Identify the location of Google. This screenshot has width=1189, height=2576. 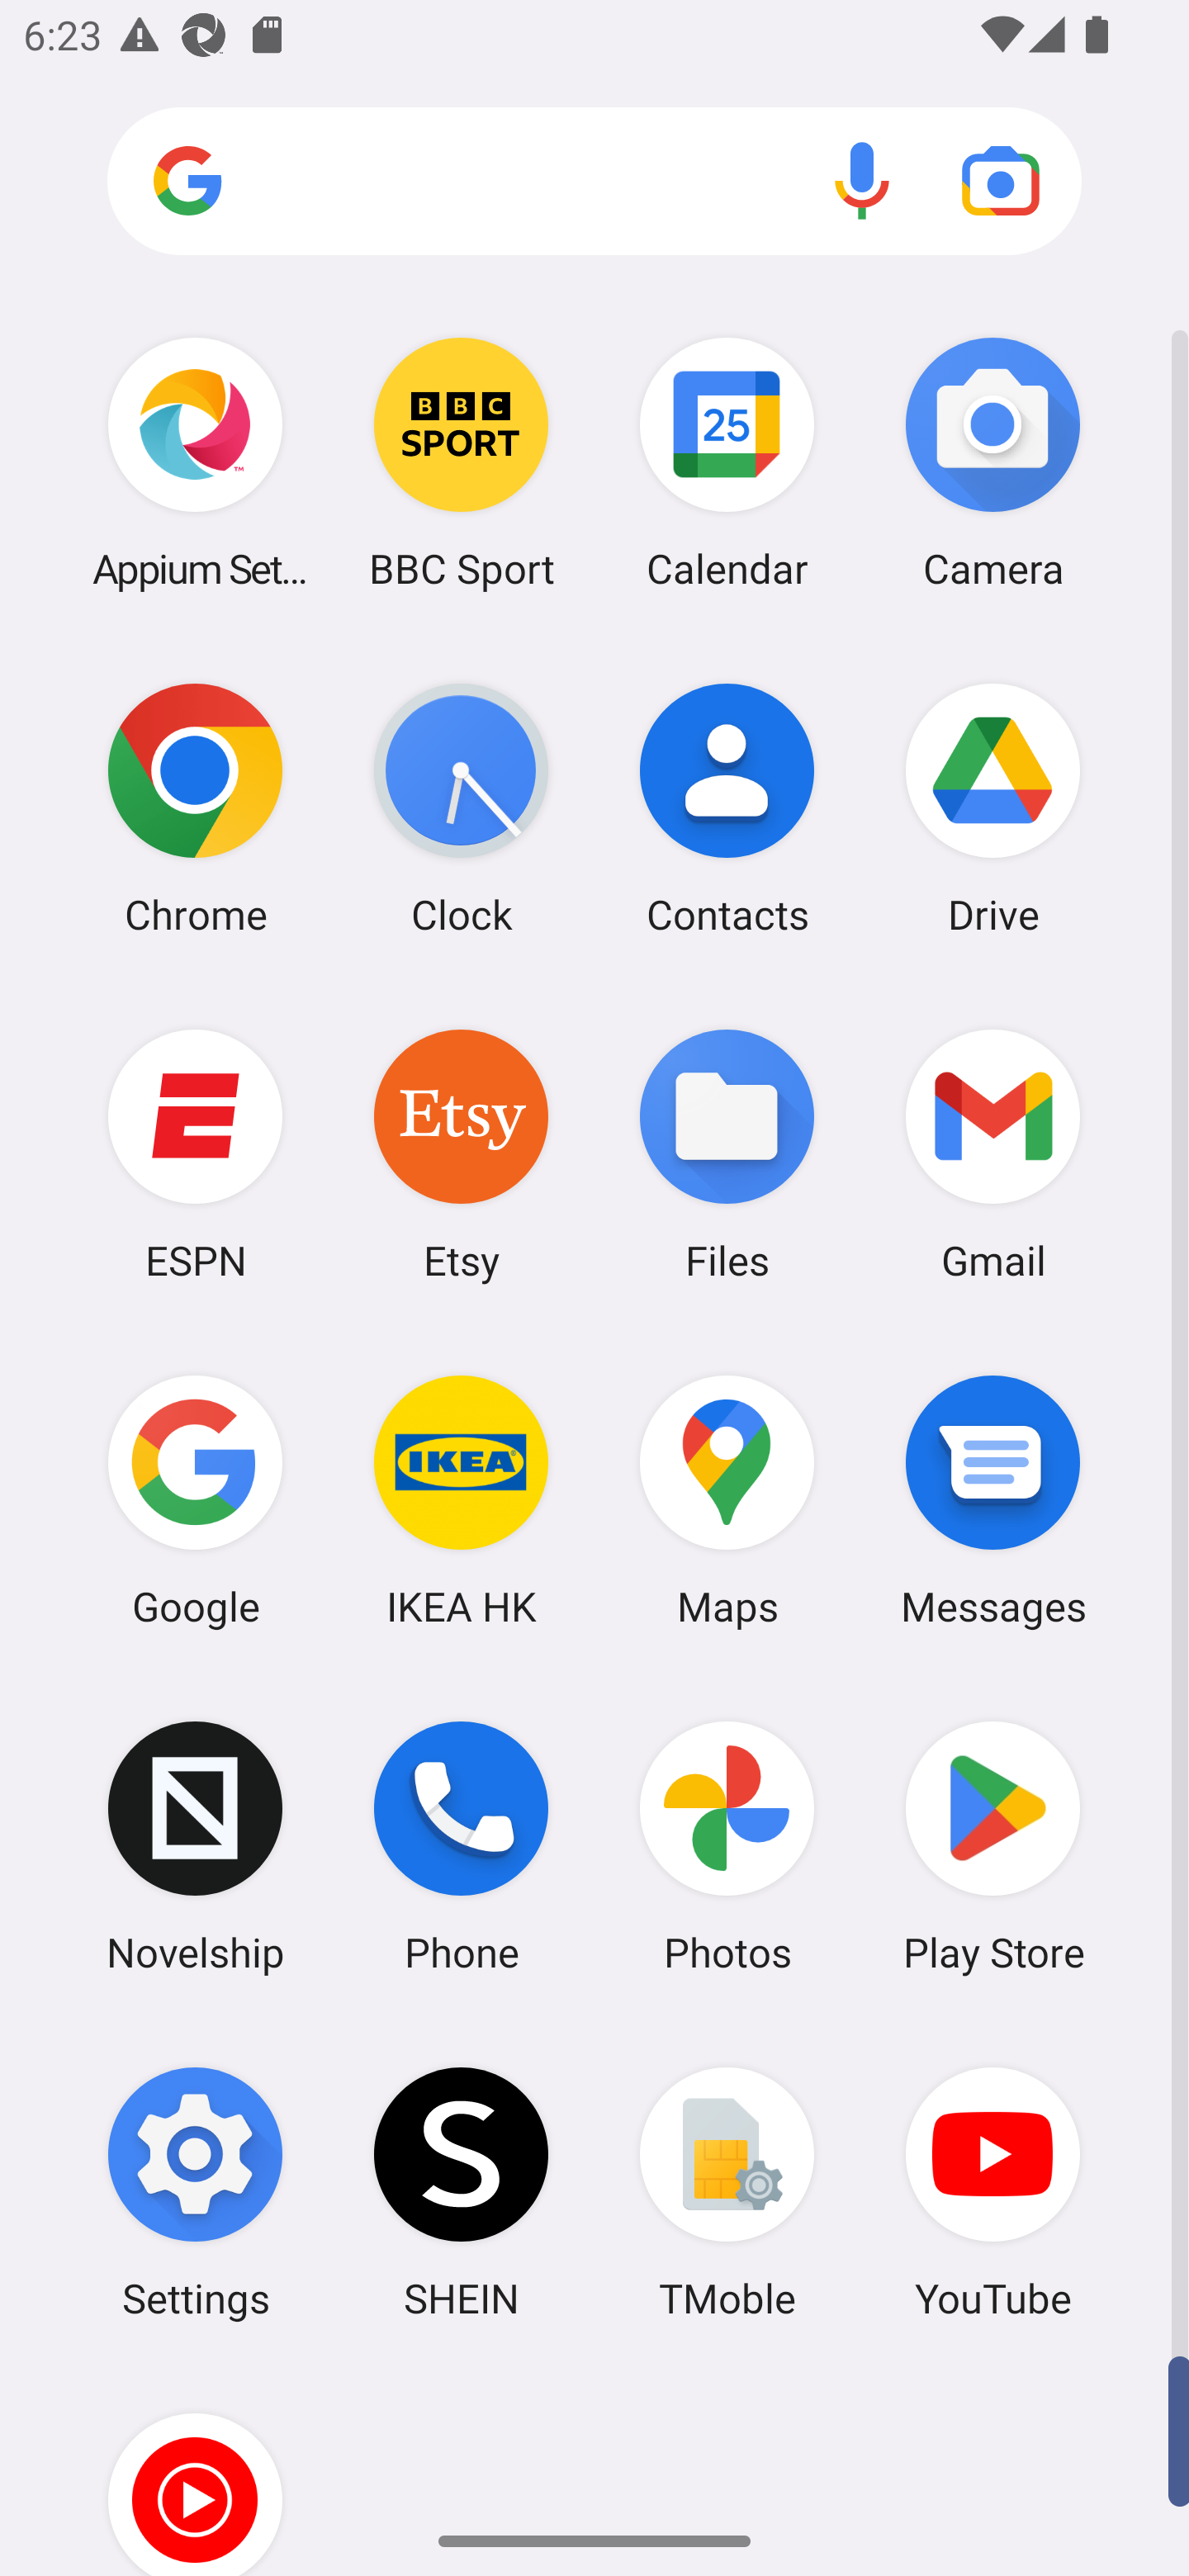
(195, 1500).